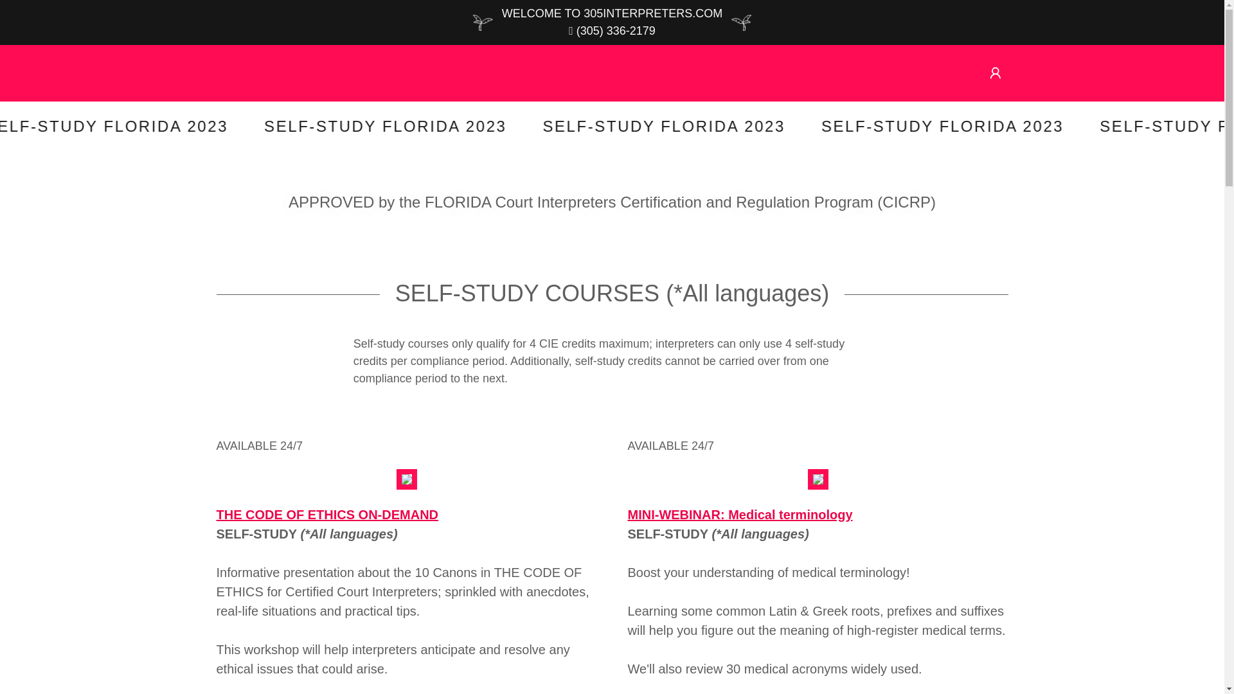 The image size is (1234, 694). What do you see at coordinates (327, 515) in the screenshot?
I see `THE CODE OF ETHICS ON-DEMAND` at bounding box center [327, 515].